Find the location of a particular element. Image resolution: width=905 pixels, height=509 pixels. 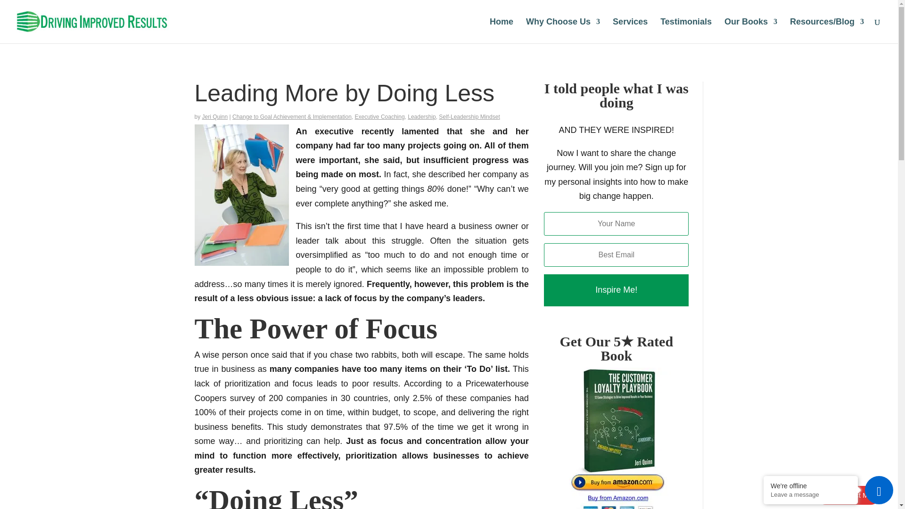

We're offline is located at coordinates (811, 485).